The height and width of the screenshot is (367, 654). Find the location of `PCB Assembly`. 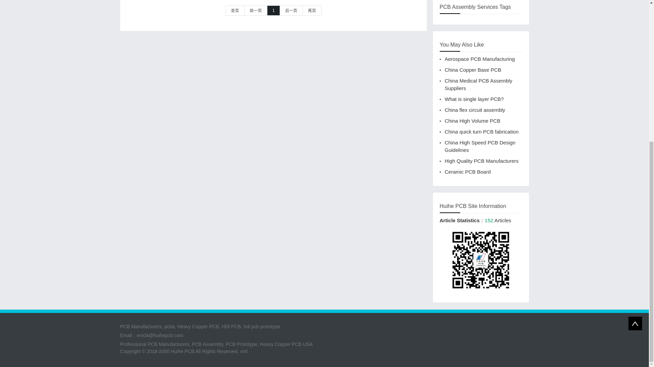

PCB Assembly is located at coordinates (207, 344).